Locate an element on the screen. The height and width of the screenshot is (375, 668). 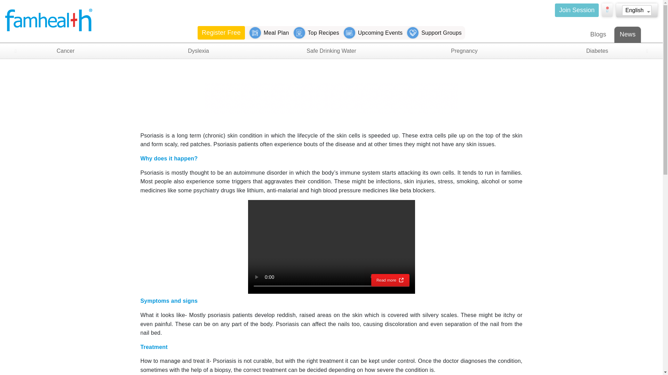
Pregnancy is located at coordinates (464, 51).